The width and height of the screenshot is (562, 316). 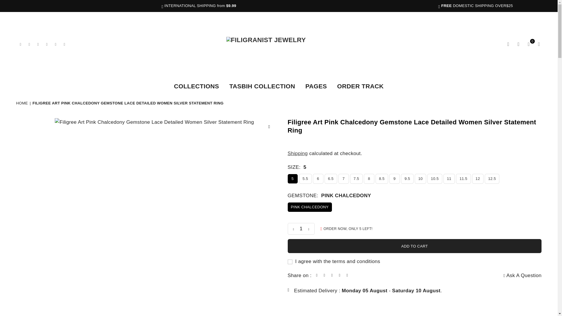 What do you see at coordinates (196, 87) in the screenshot?
I see `COLLECTIONS` at bounding box center [196, 87].